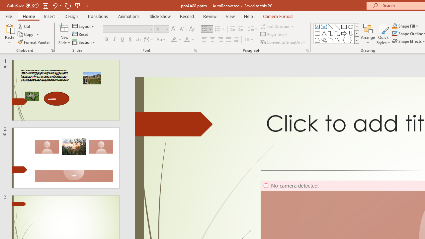 The height and width of the screenshot is (239, 425). Describe the element at coordinates (317, 27) in the screenshot. I see `Text Box` at that location.